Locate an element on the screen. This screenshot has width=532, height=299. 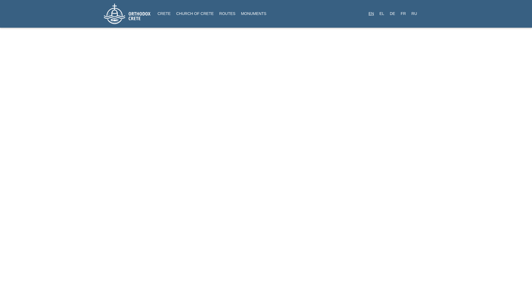
CRETE is located at coordinates (164, 13).